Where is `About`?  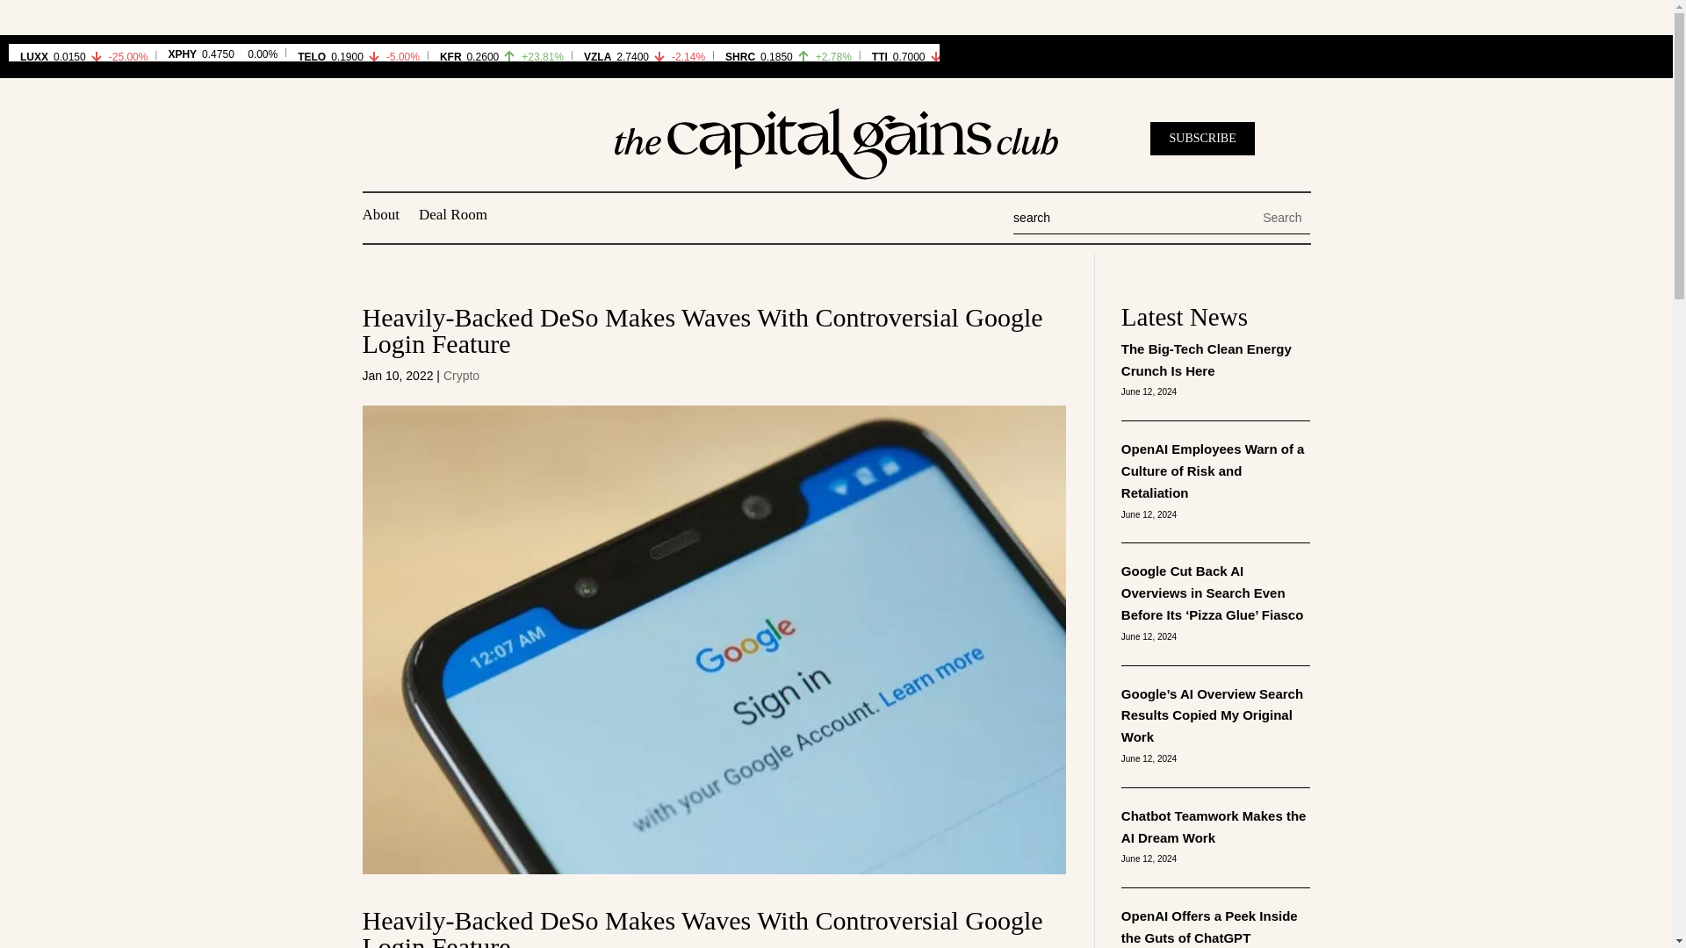
About is located at coordinates (381, 218).